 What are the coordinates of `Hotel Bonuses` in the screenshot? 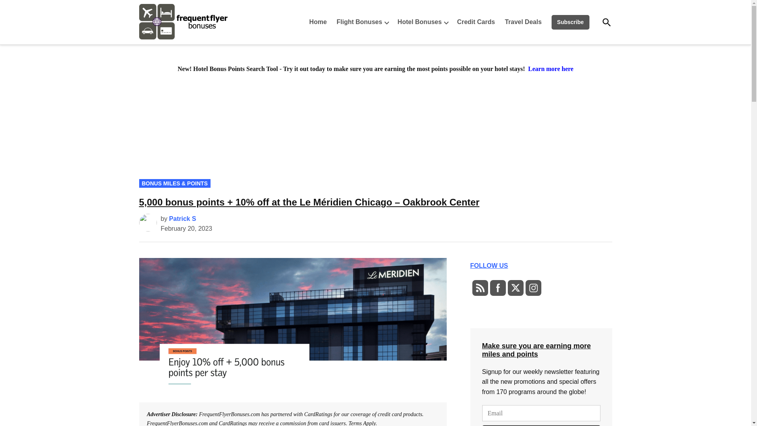 It's located at (417, 22).